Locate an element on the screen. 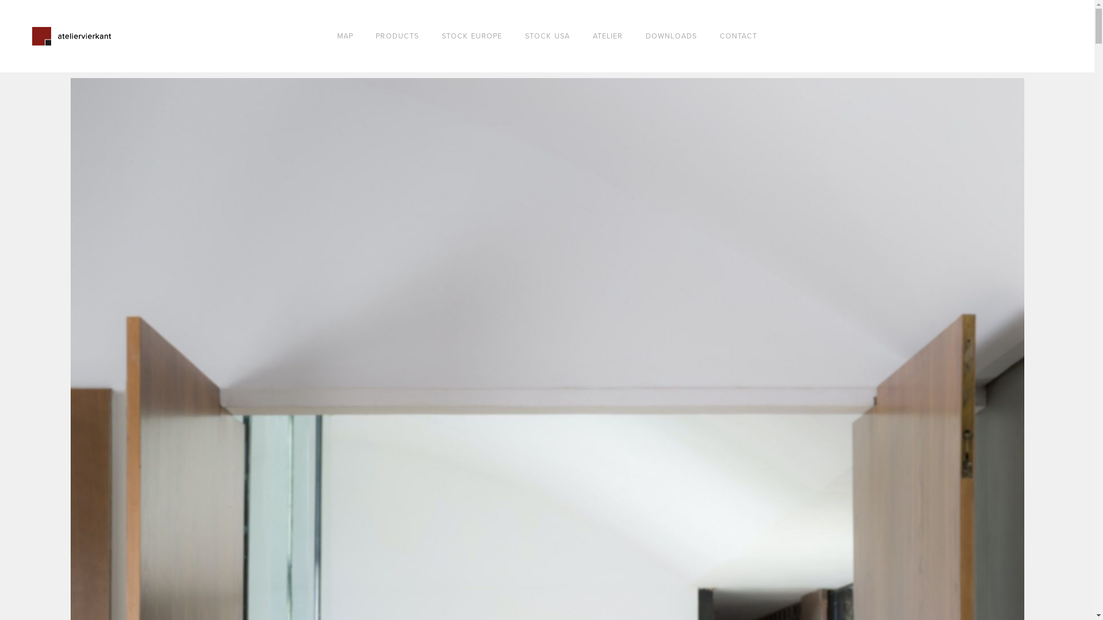  CONTACT is located at coordinates (739, 37).